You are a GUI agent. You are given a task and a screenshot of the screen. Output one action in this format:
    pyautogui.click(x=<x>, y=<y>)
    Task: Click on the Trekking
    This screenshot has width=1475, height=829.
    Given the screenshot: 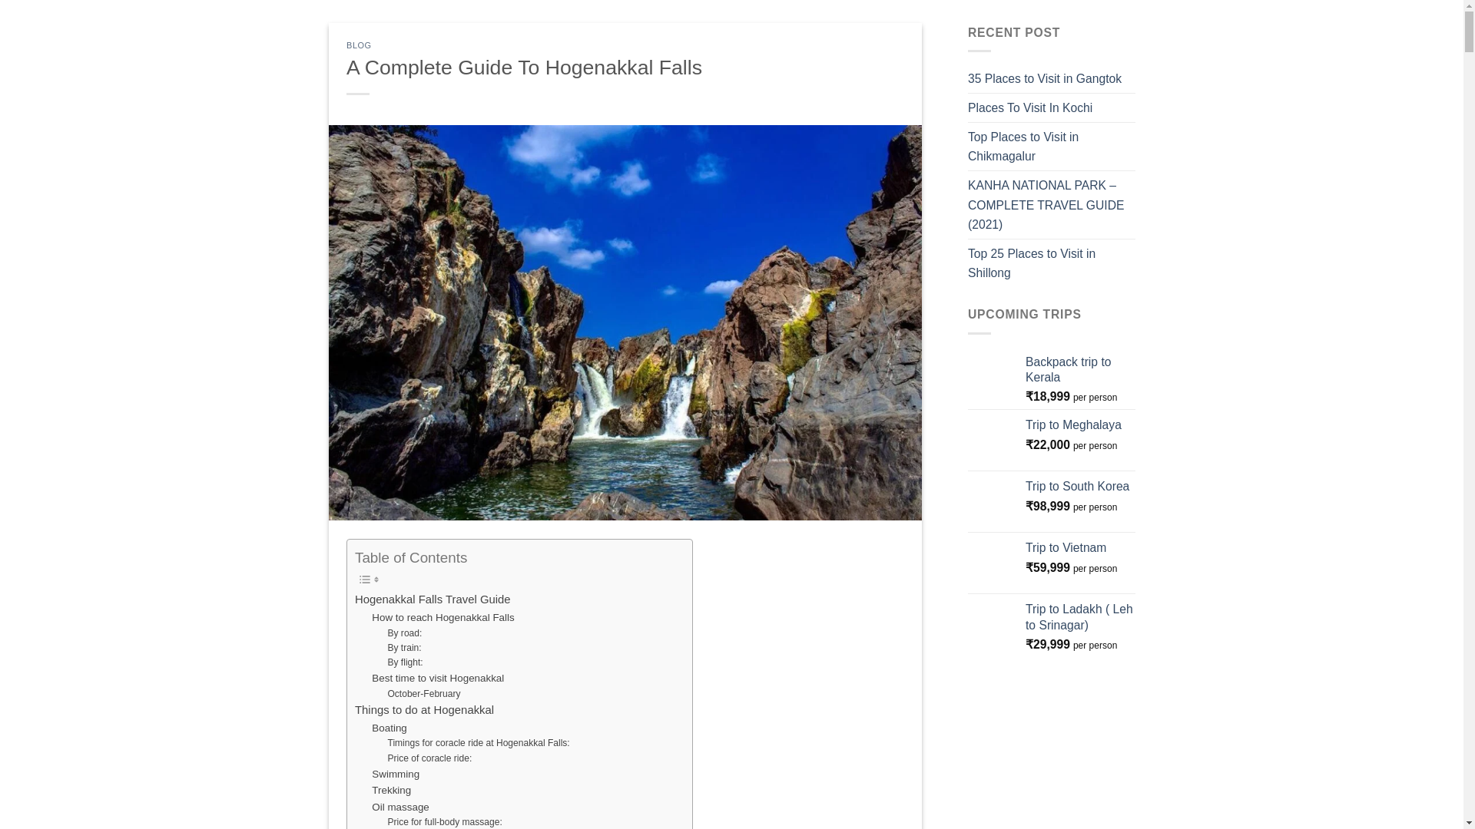 What is the action you would take?
    pyautogui.click(x=391, y=791)
    